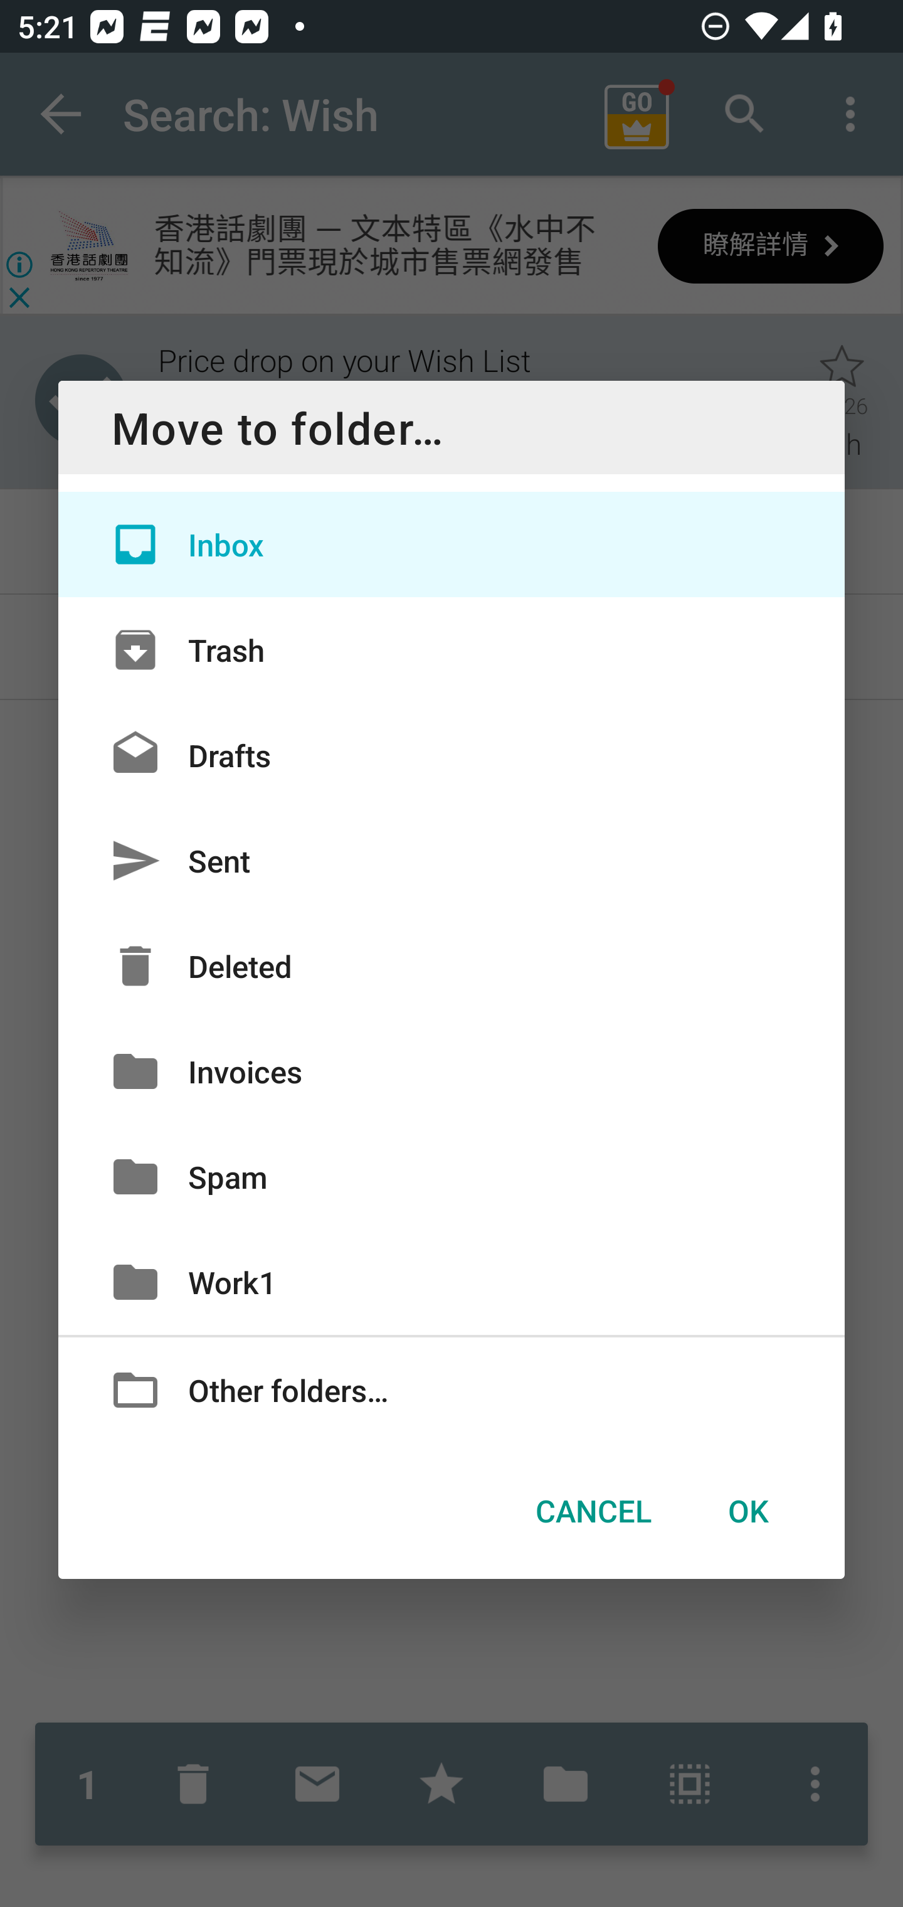  What do you see at coordinates (593, 1510) in the screenshot?
I see `CANCEL` at bounding box center [593, 1510].